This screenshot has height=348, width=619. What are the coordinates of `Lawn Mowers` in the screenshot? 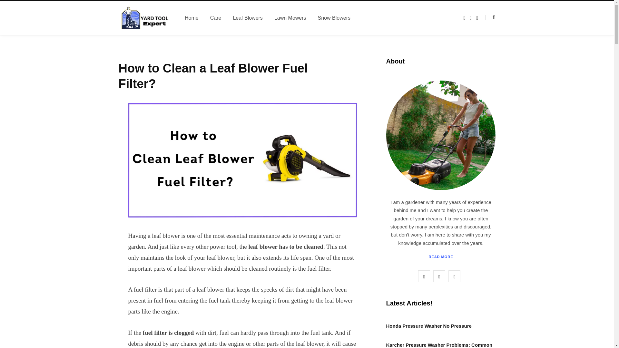 It's located at (290, 18).